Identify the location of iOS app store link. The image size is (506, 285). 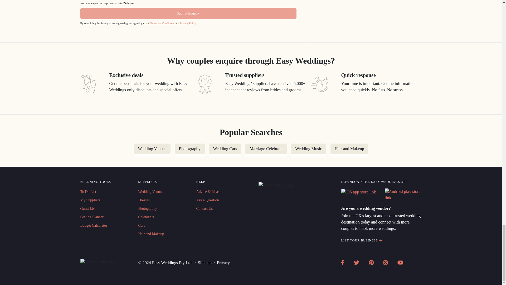
(358, 192).